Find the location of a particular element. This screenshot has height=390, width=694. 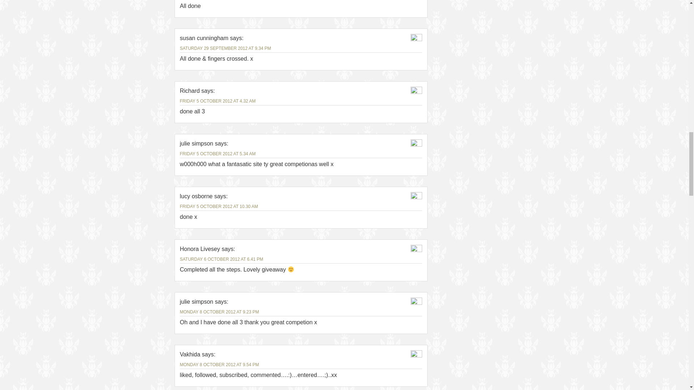

FRIDAY 5 OCTOBER 2012 AT 4.32 AM is located at coordinates (218, 101).